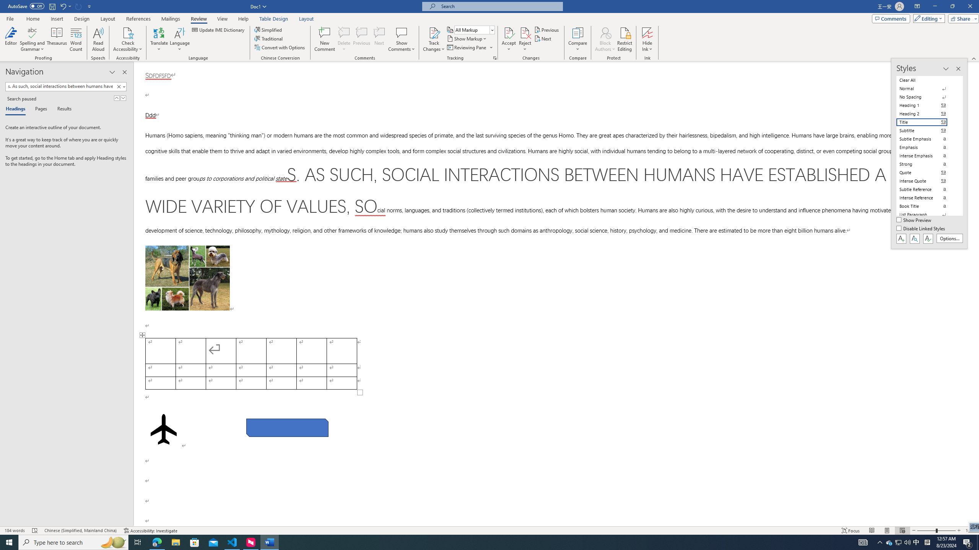  I want to click on Rectangle: Diagonal Corners Snipped 2, so click(288, 427).